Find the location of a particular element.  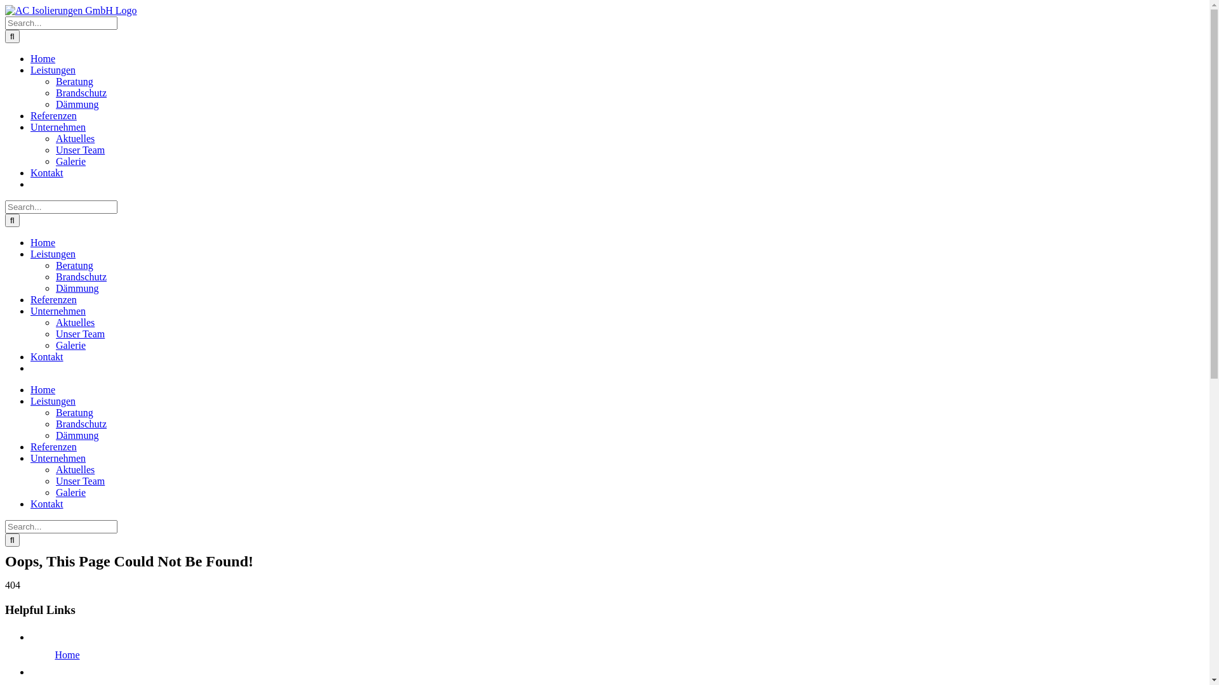

Beratung is located at coordinates (75, 265).